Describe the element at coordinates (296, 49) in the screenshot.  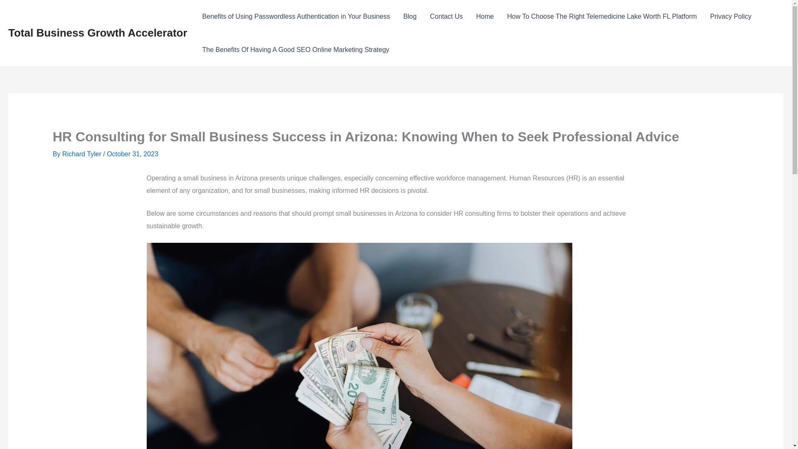
I see `The Benefits Of Having A Good SEO Online Marketing Strategy` at that location.